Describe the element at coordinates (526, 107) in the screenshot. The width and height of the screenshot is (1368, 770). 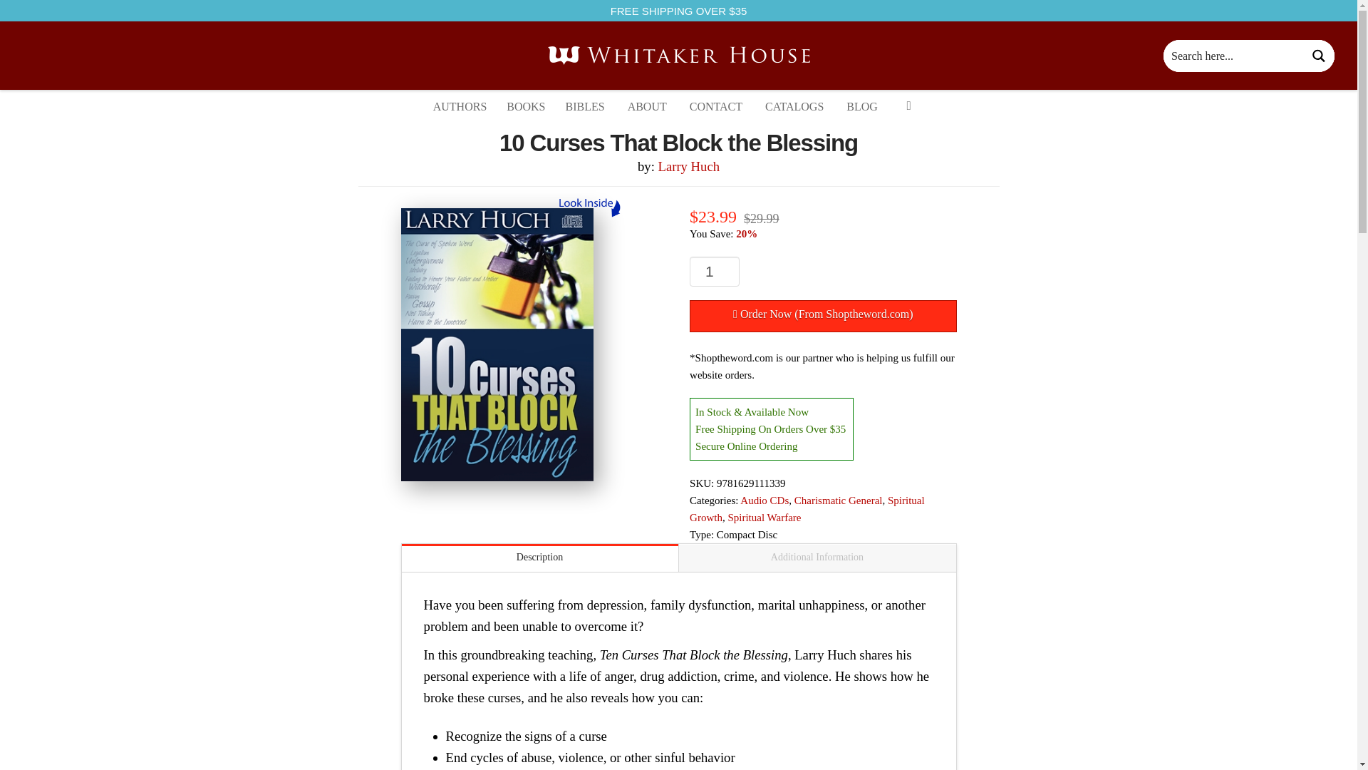
I see `BOOKS` at that location.